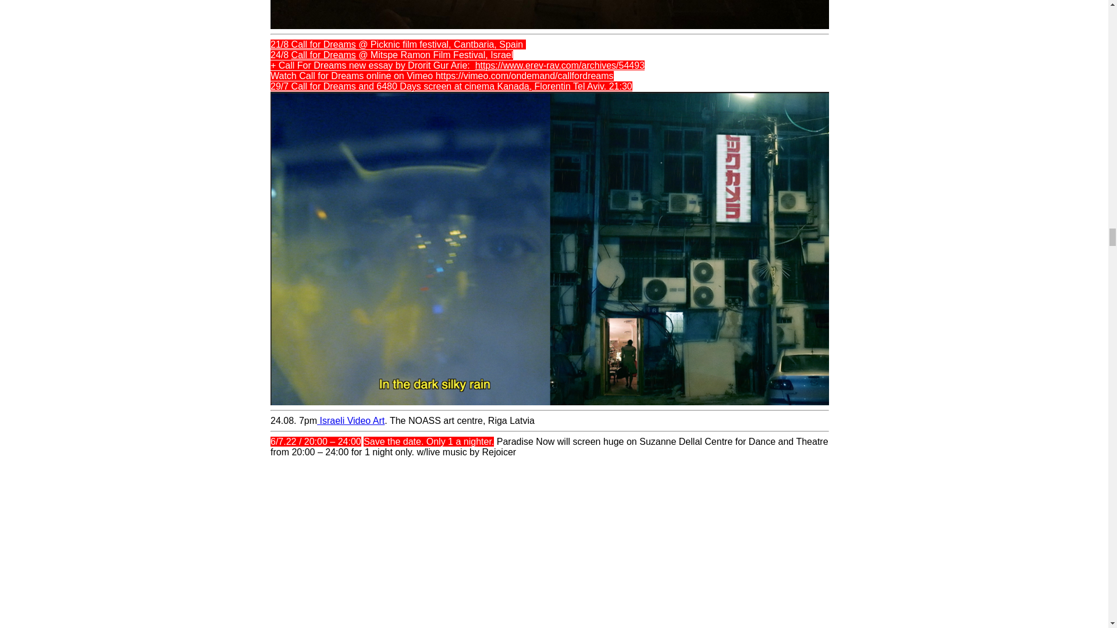  What do you see at coordinates (350, 420) in the screenshot?
I see `Israeli Video Art` at bounding box center [350, 420].